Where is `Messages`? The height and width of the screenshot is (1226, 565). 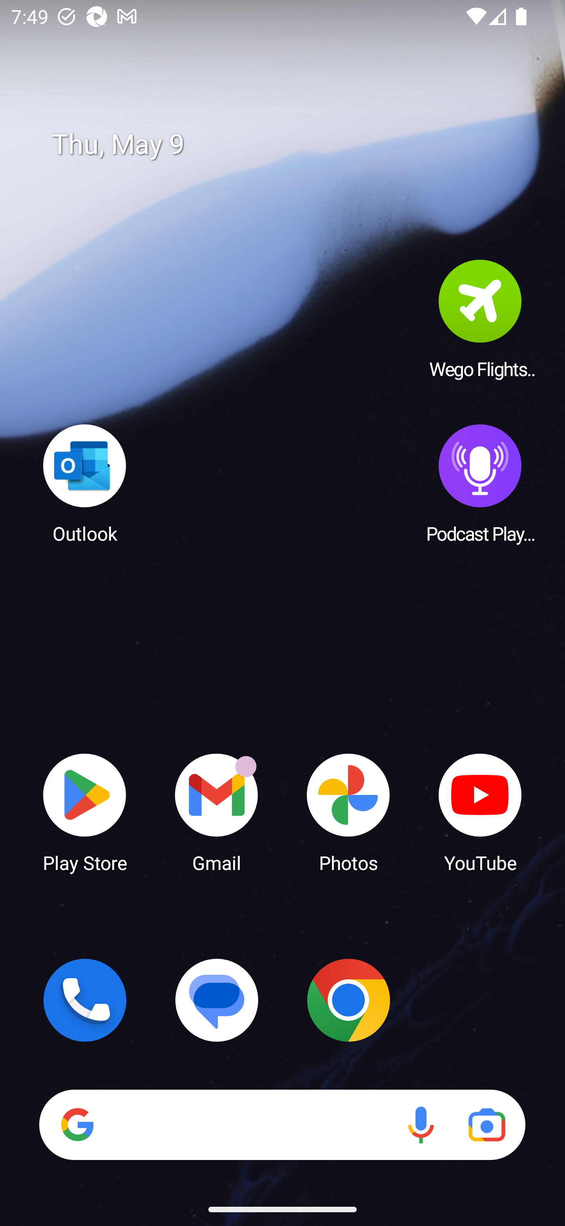 Messages is located at coordinates (217, 1000).